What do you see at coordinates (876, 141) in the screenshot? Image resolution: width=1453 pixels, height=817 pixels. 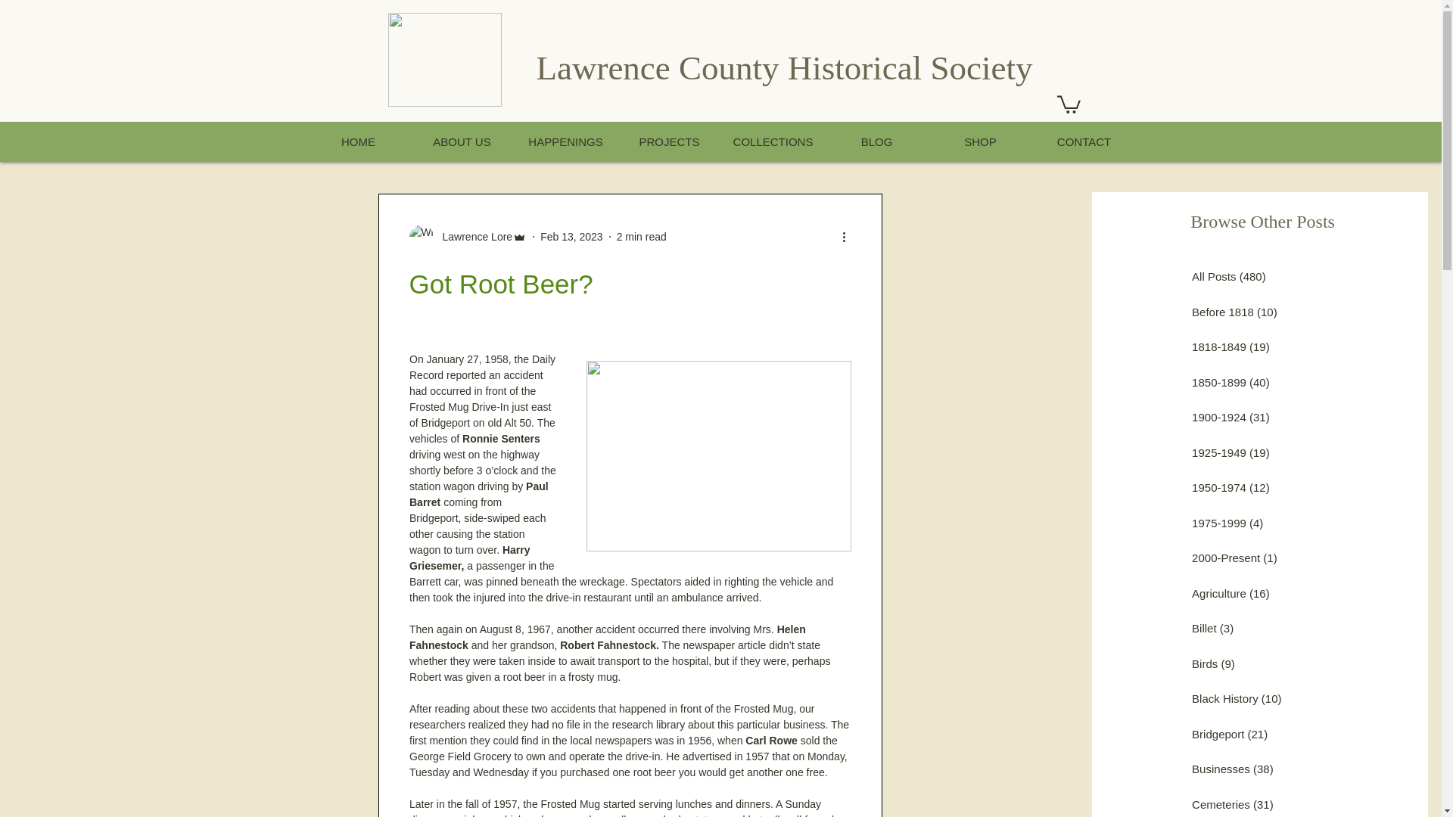 I see `BLOG` at bounding box center [876, 141].